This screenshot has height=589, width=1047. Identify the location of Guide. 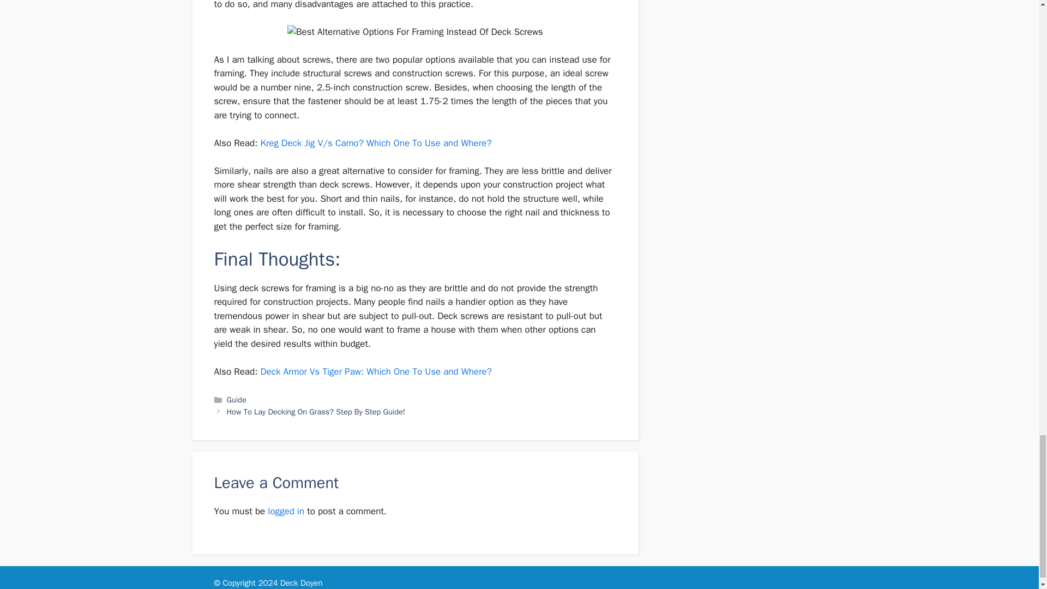
(237, 399).